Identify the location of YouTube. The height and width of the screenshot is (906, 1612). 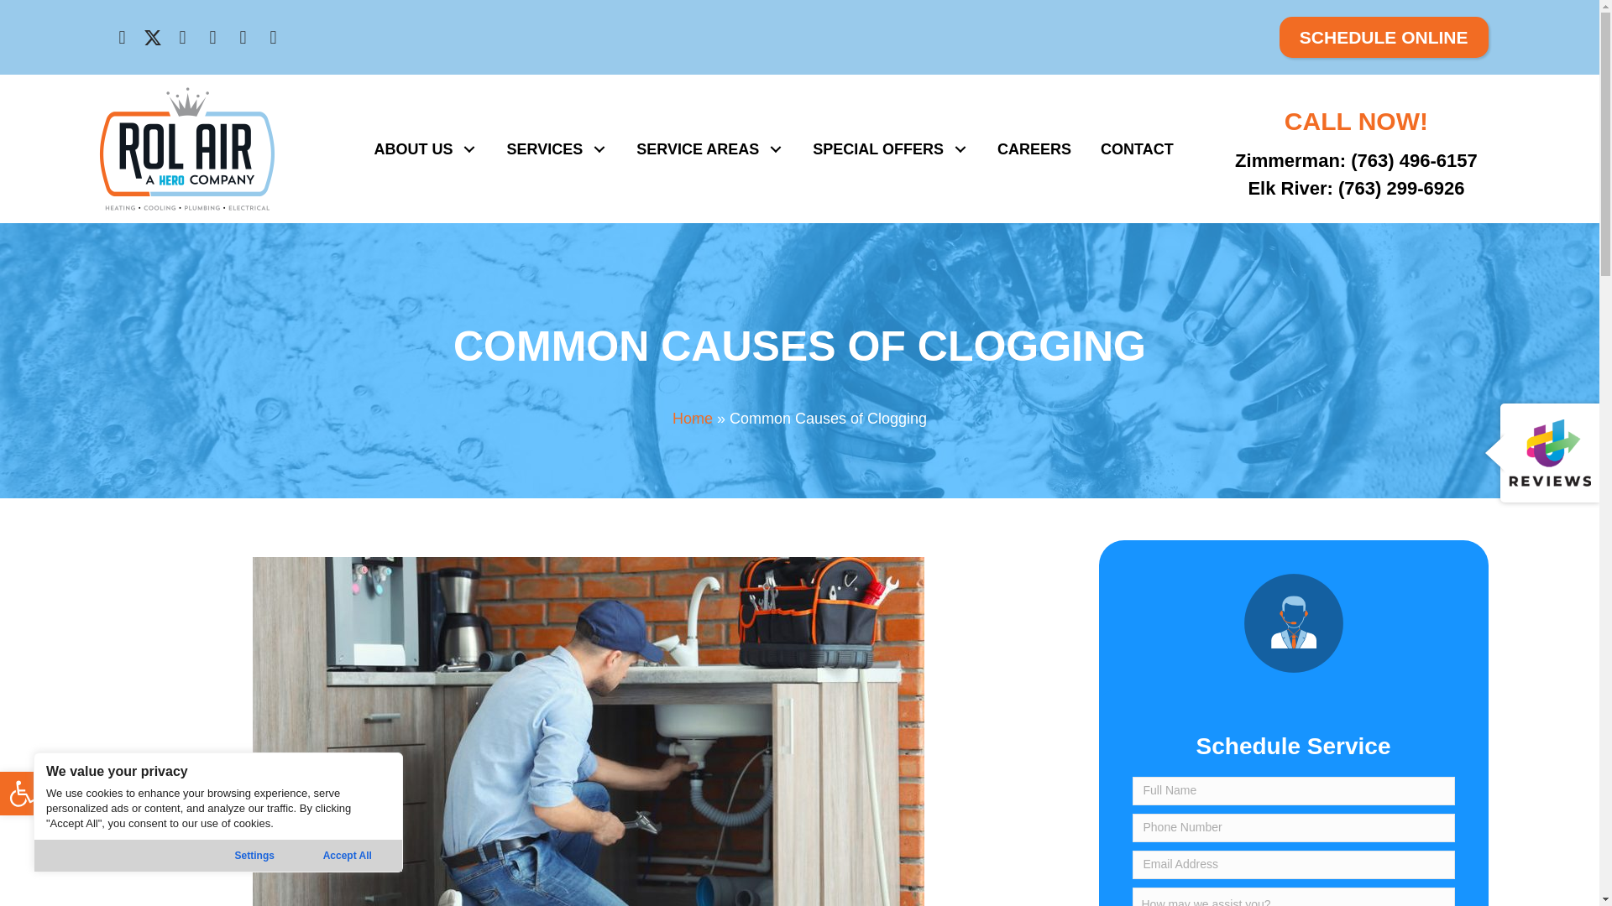
(22, 794).